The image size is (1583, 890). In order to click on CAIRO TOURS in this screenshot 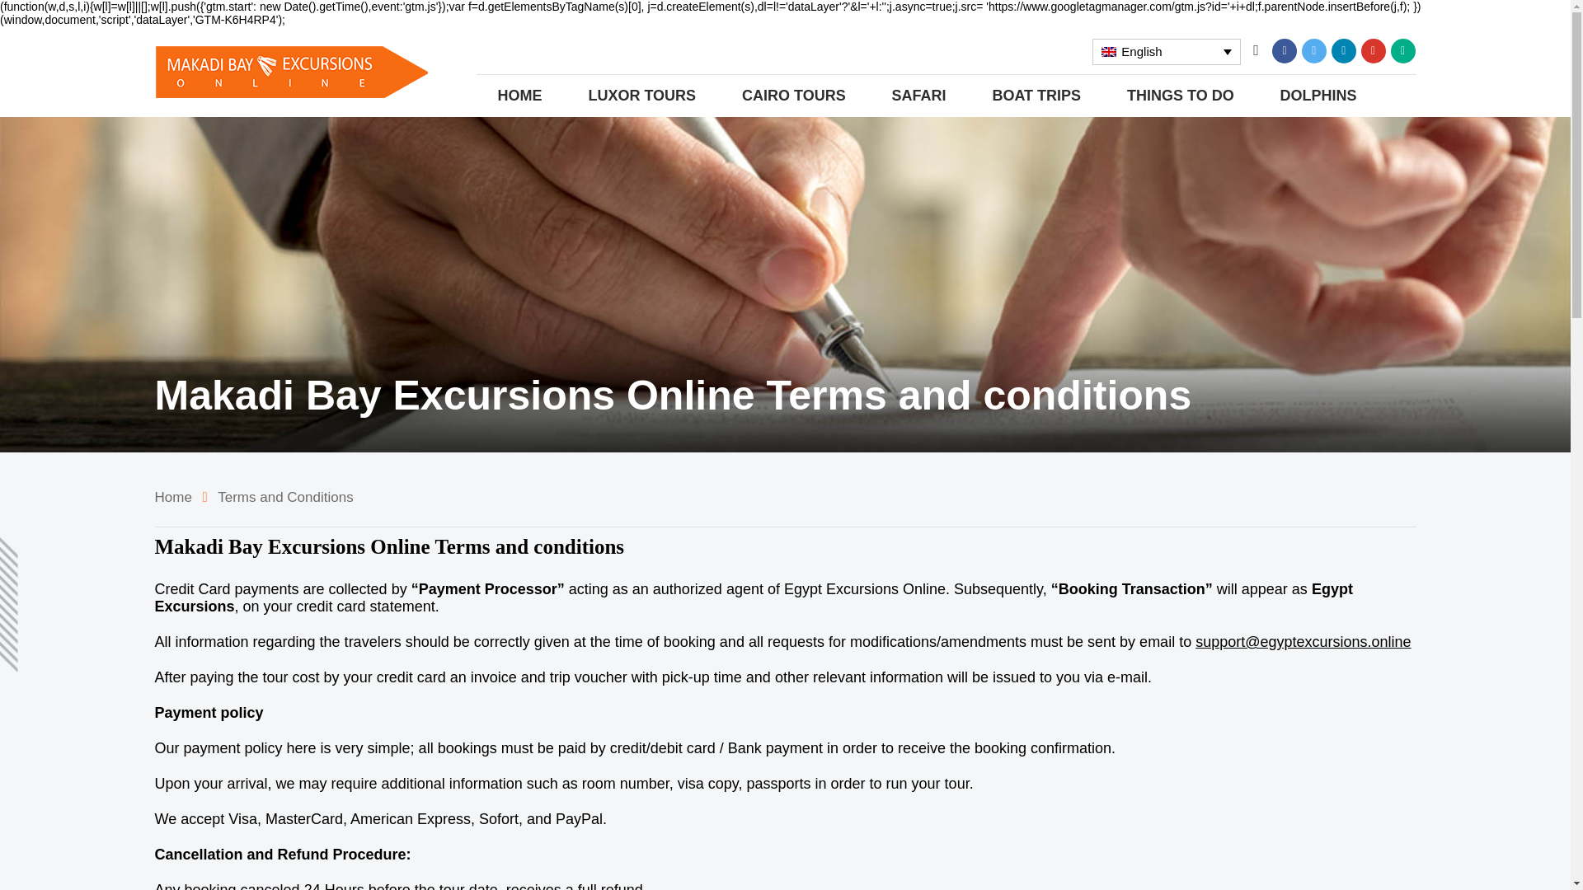, I will do `click(793, 96)`.